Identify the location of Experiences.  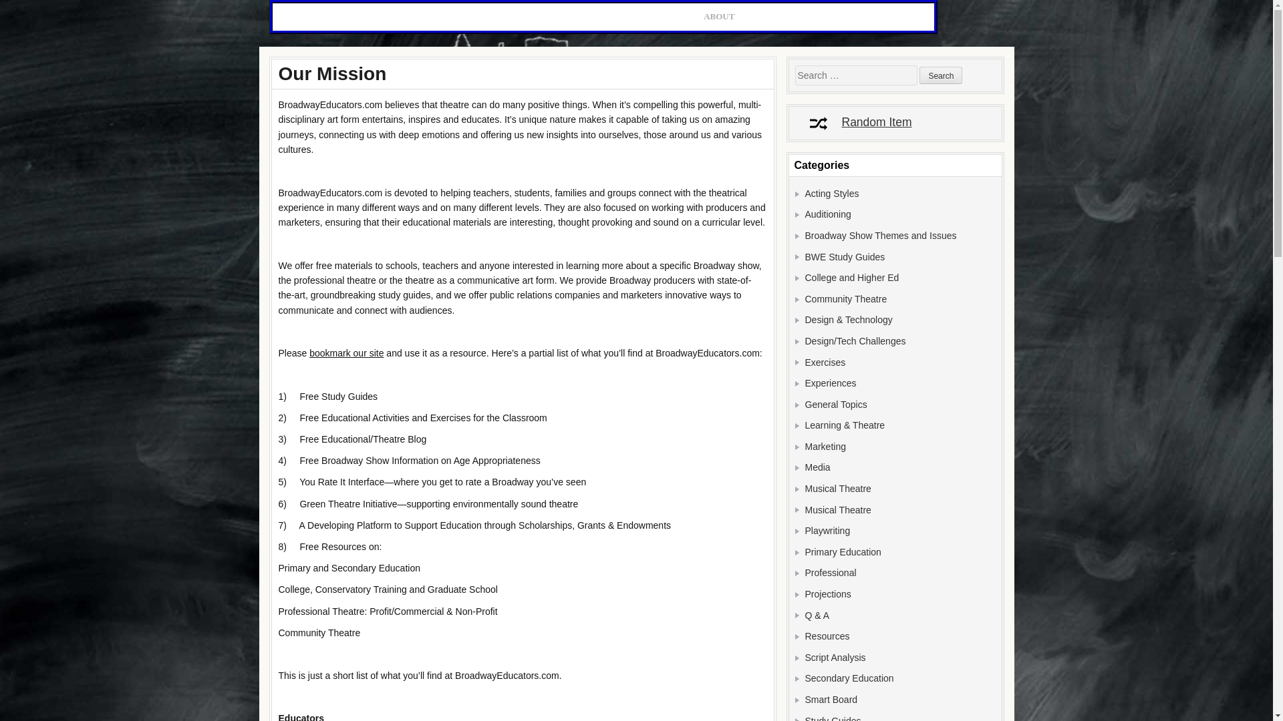
(830, 383).